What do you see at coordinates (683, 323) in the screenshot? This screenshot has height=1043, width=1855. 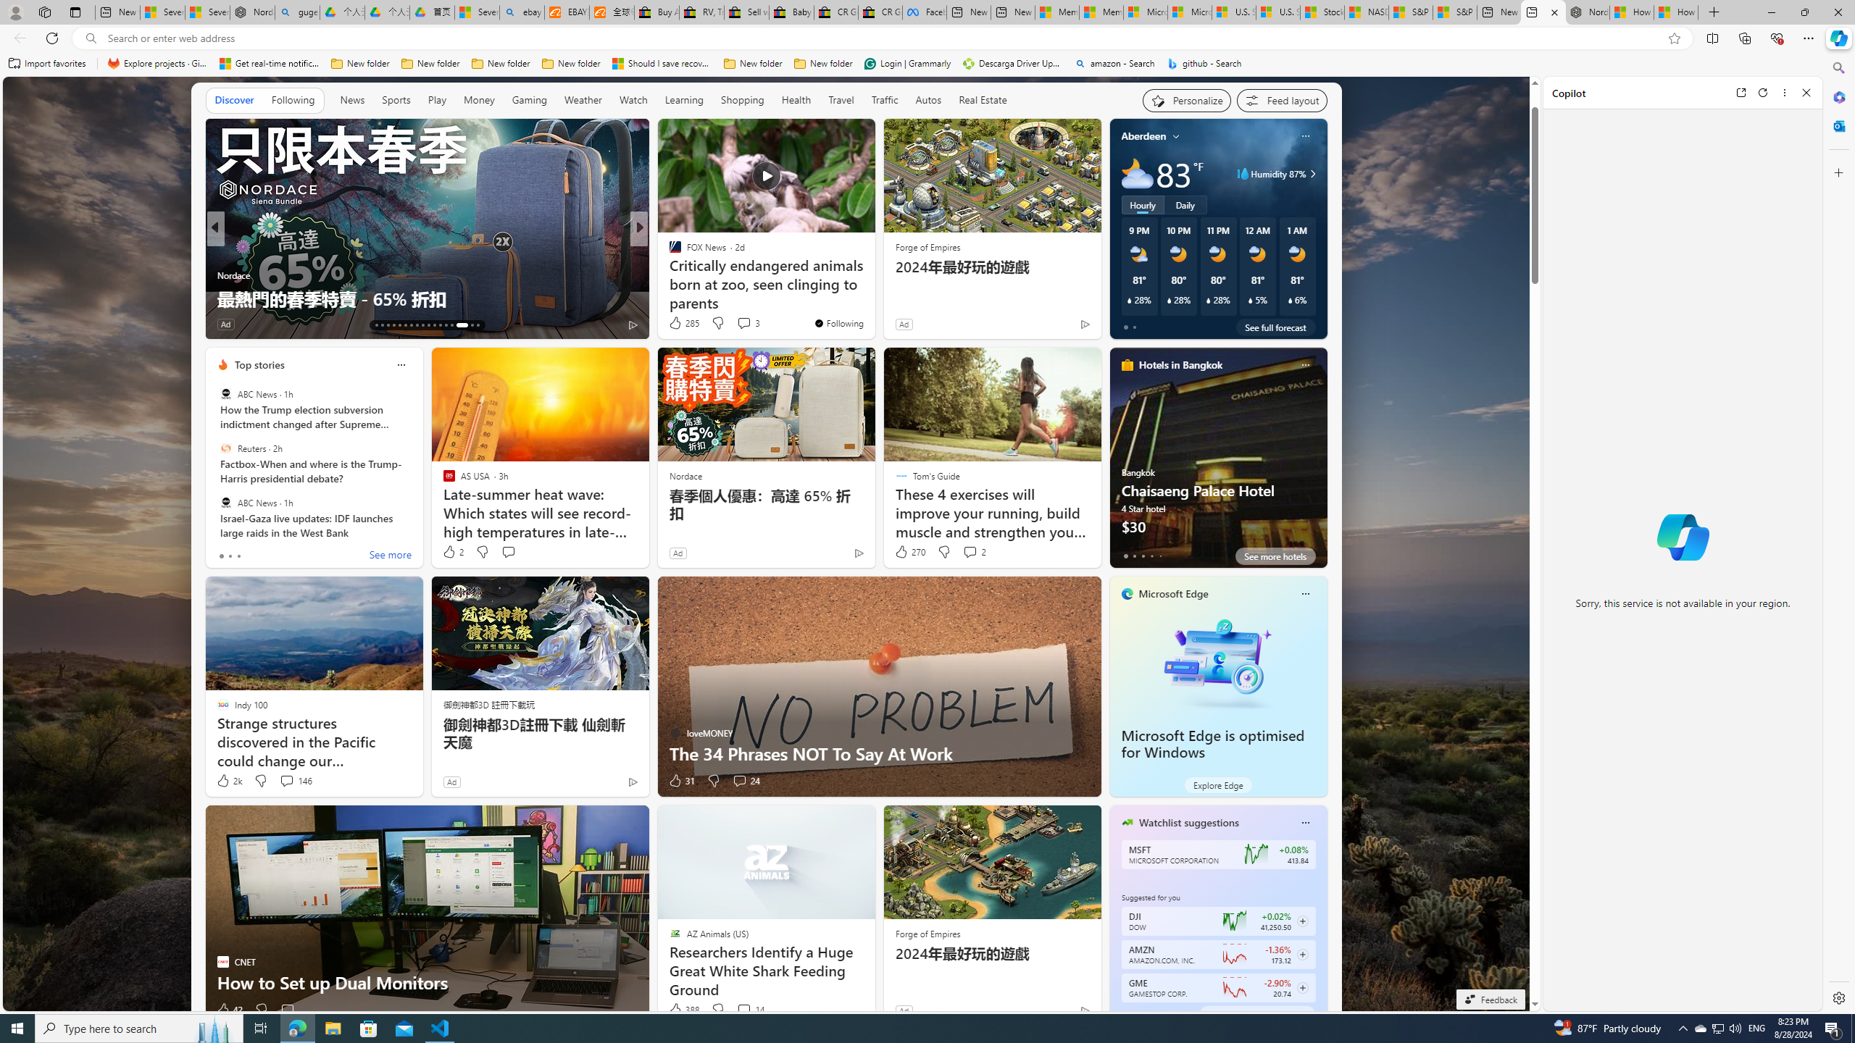 I see `285 Like` at bounding box center [683, 323].